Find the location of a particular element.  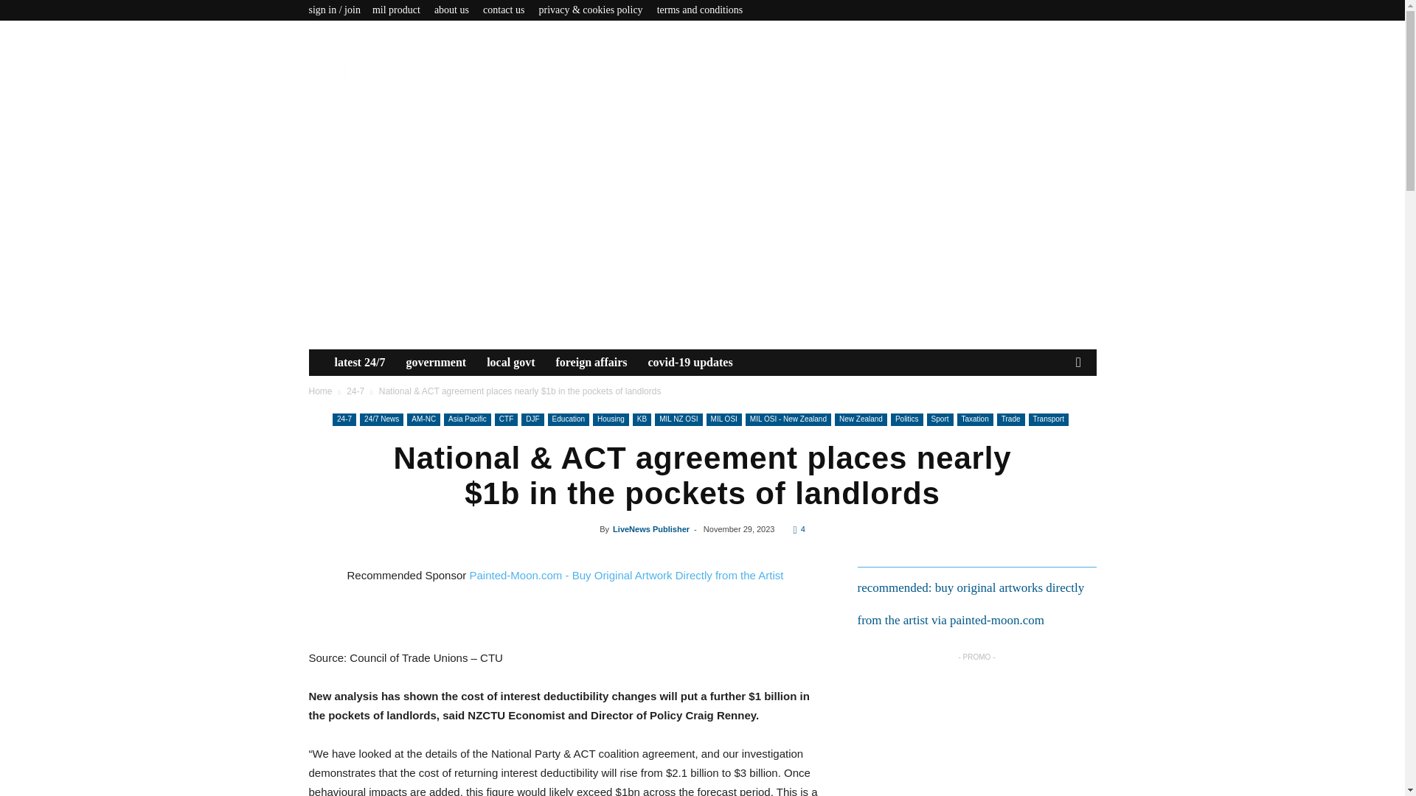

mil product is located at coordinates (396, 10).